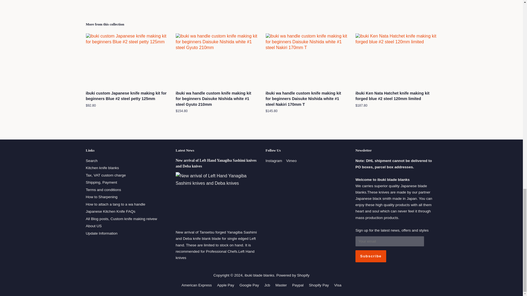 The image size is (527, 296). What do you see at coordinates (274, 161) in the screenshot?
I see `ibuki blade blanks on Instagram` at bounding box center [274, 161].